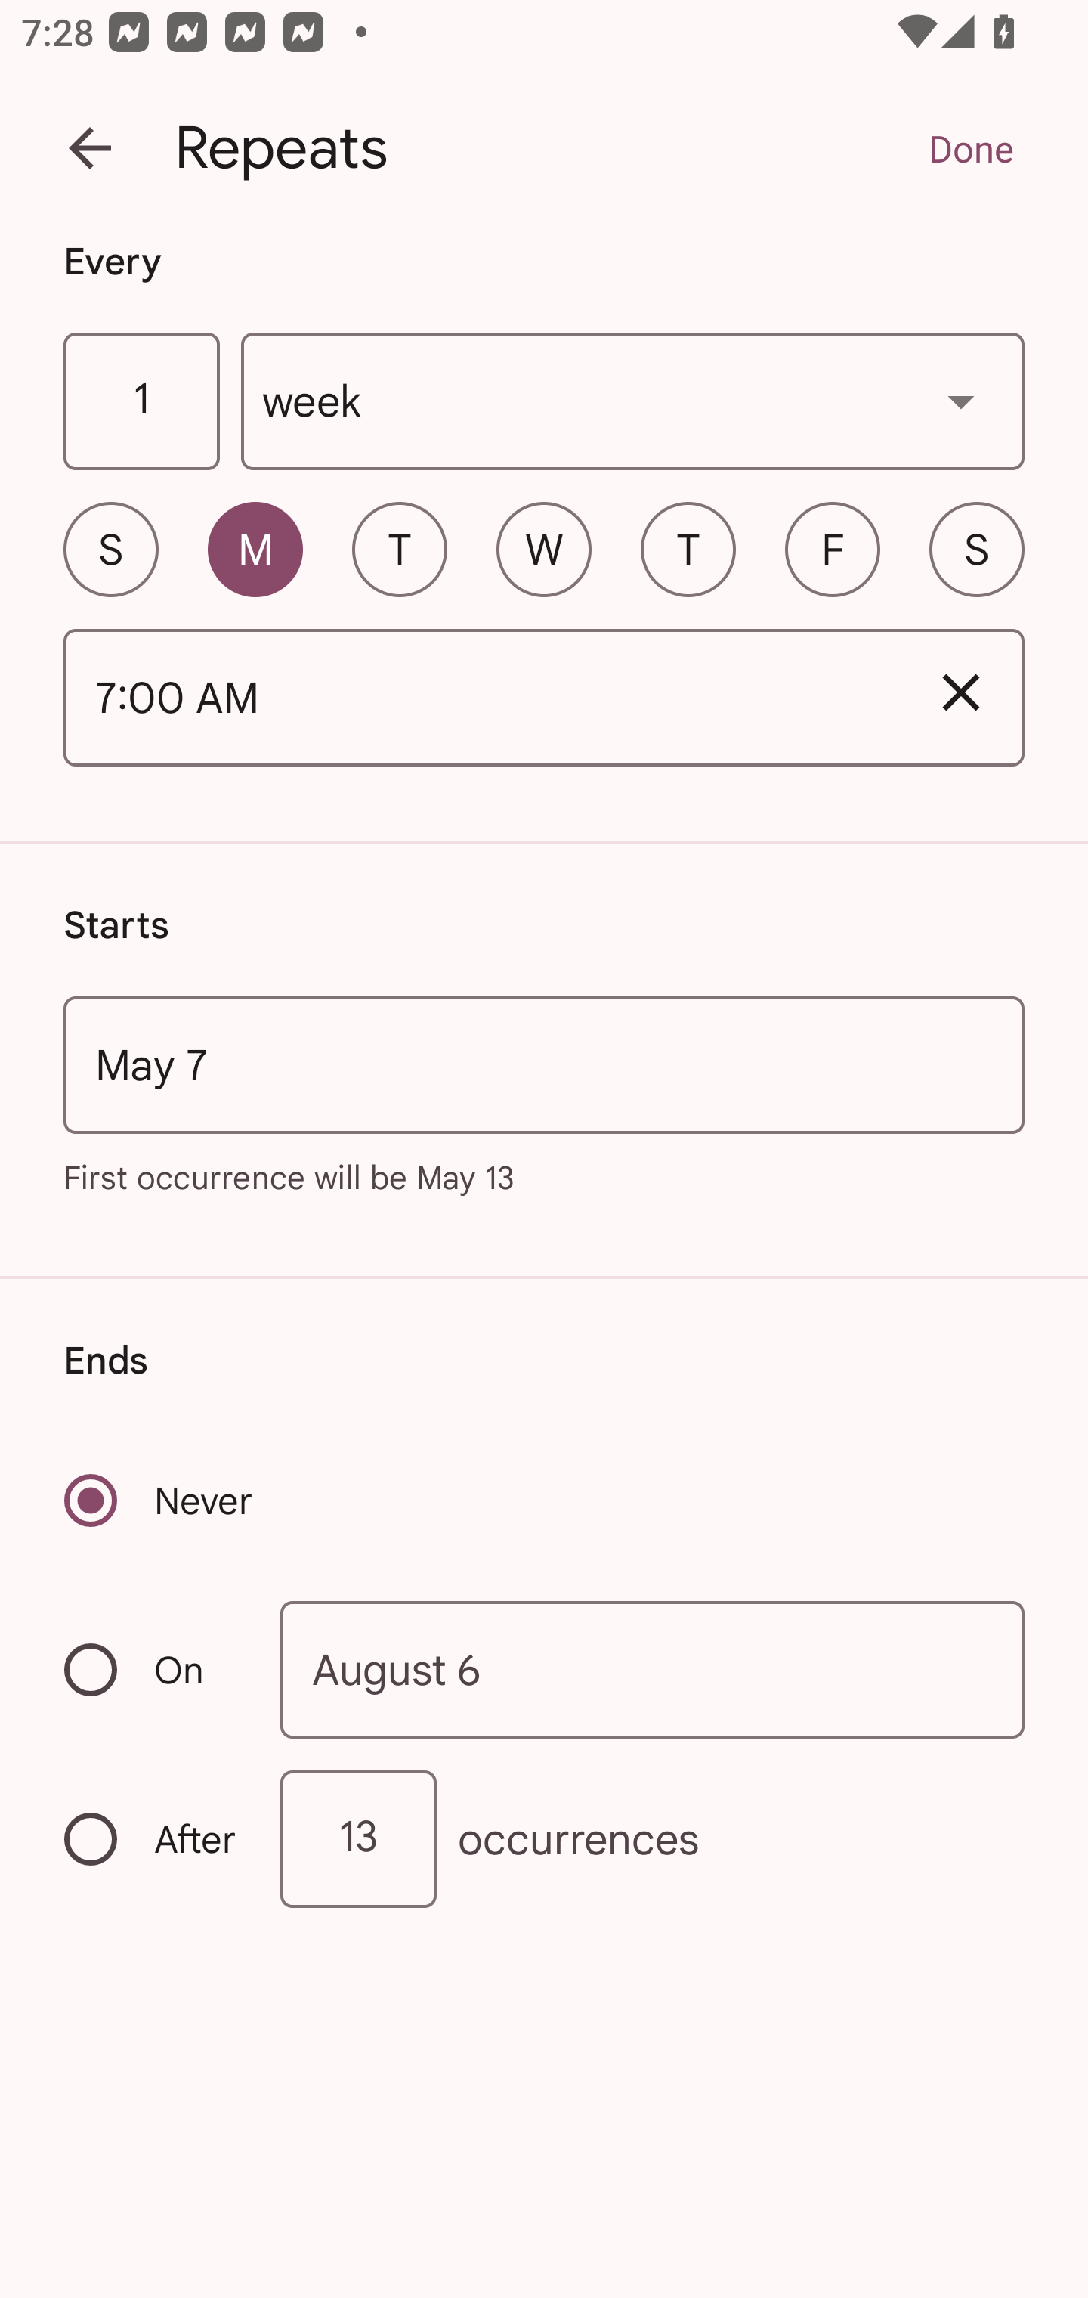 The height and width of the screenshot is (2298, 1088). I want to click on August 6, so click(653, 1671).